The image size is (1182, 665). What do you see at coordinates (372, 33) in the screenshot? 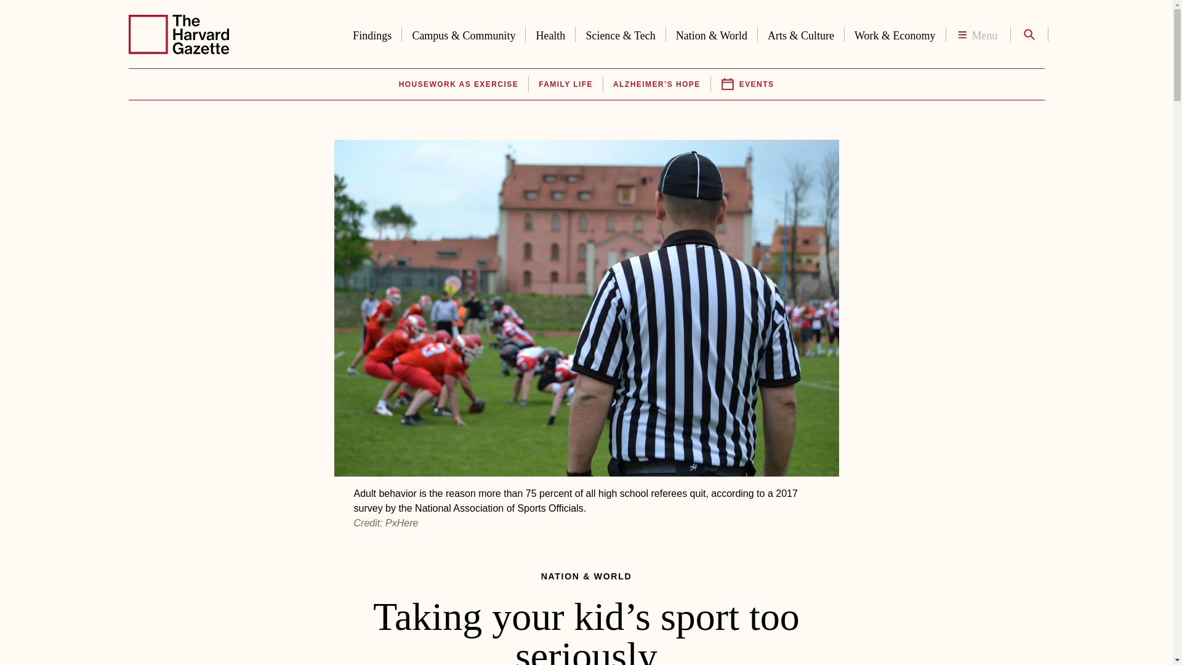
I see `Findings` at bounding box center [372, 33].